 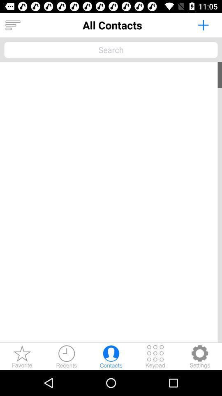 What do you see at coordinates (203, 25) in the screenshot?
I see `add contact` at bounding box center [203, 25].